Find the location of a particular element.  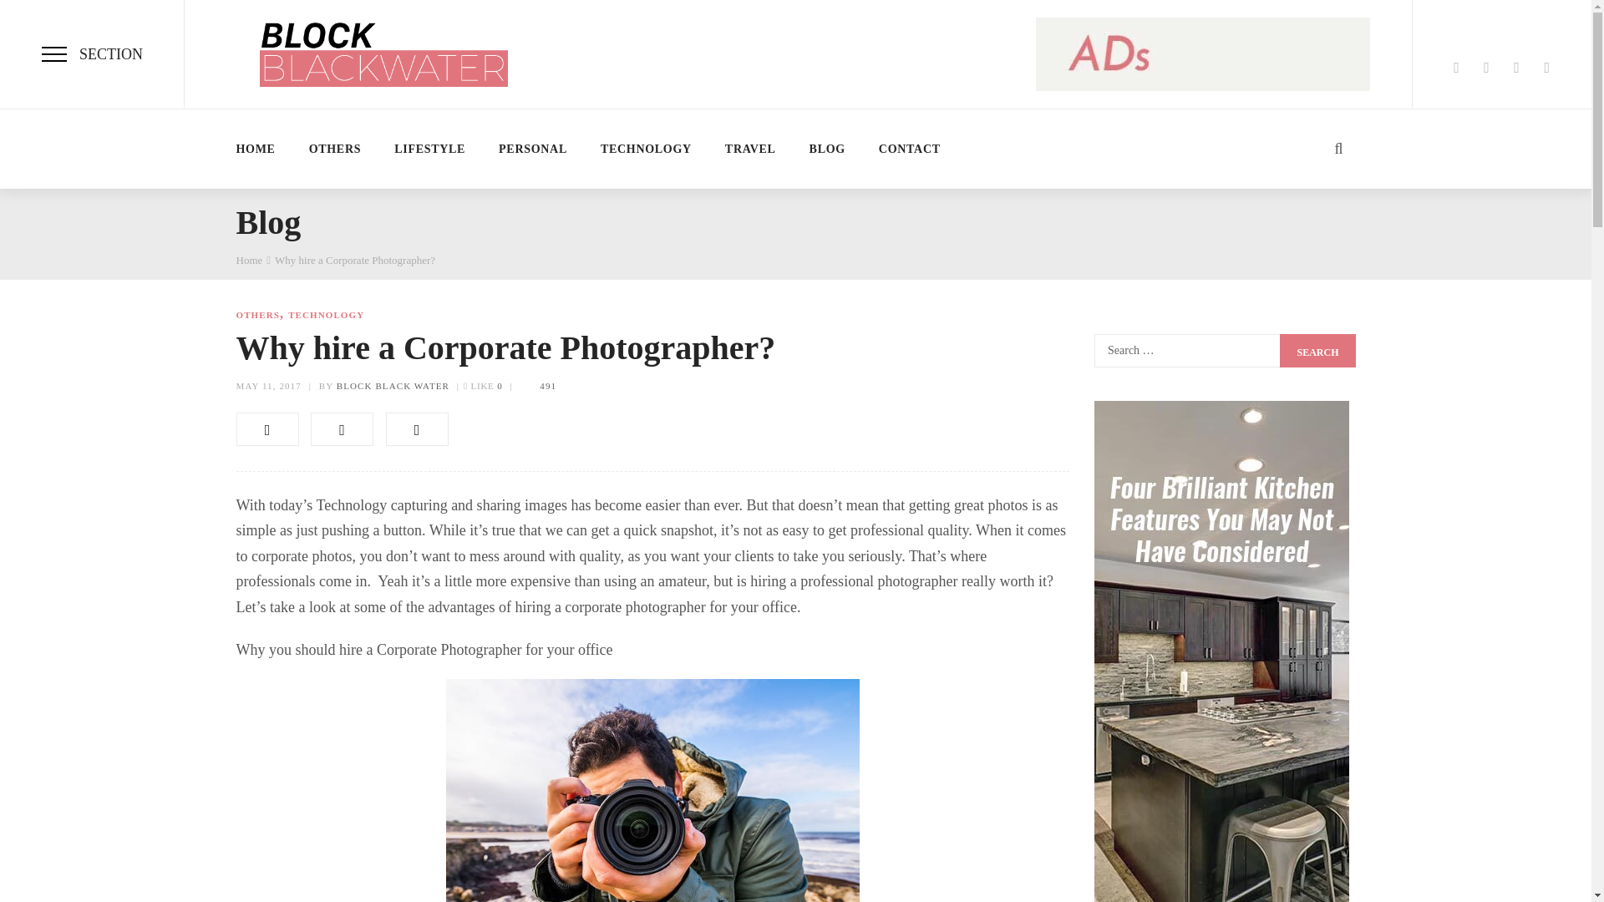

TECHNOLOGY is located at coordinates (326, 315).